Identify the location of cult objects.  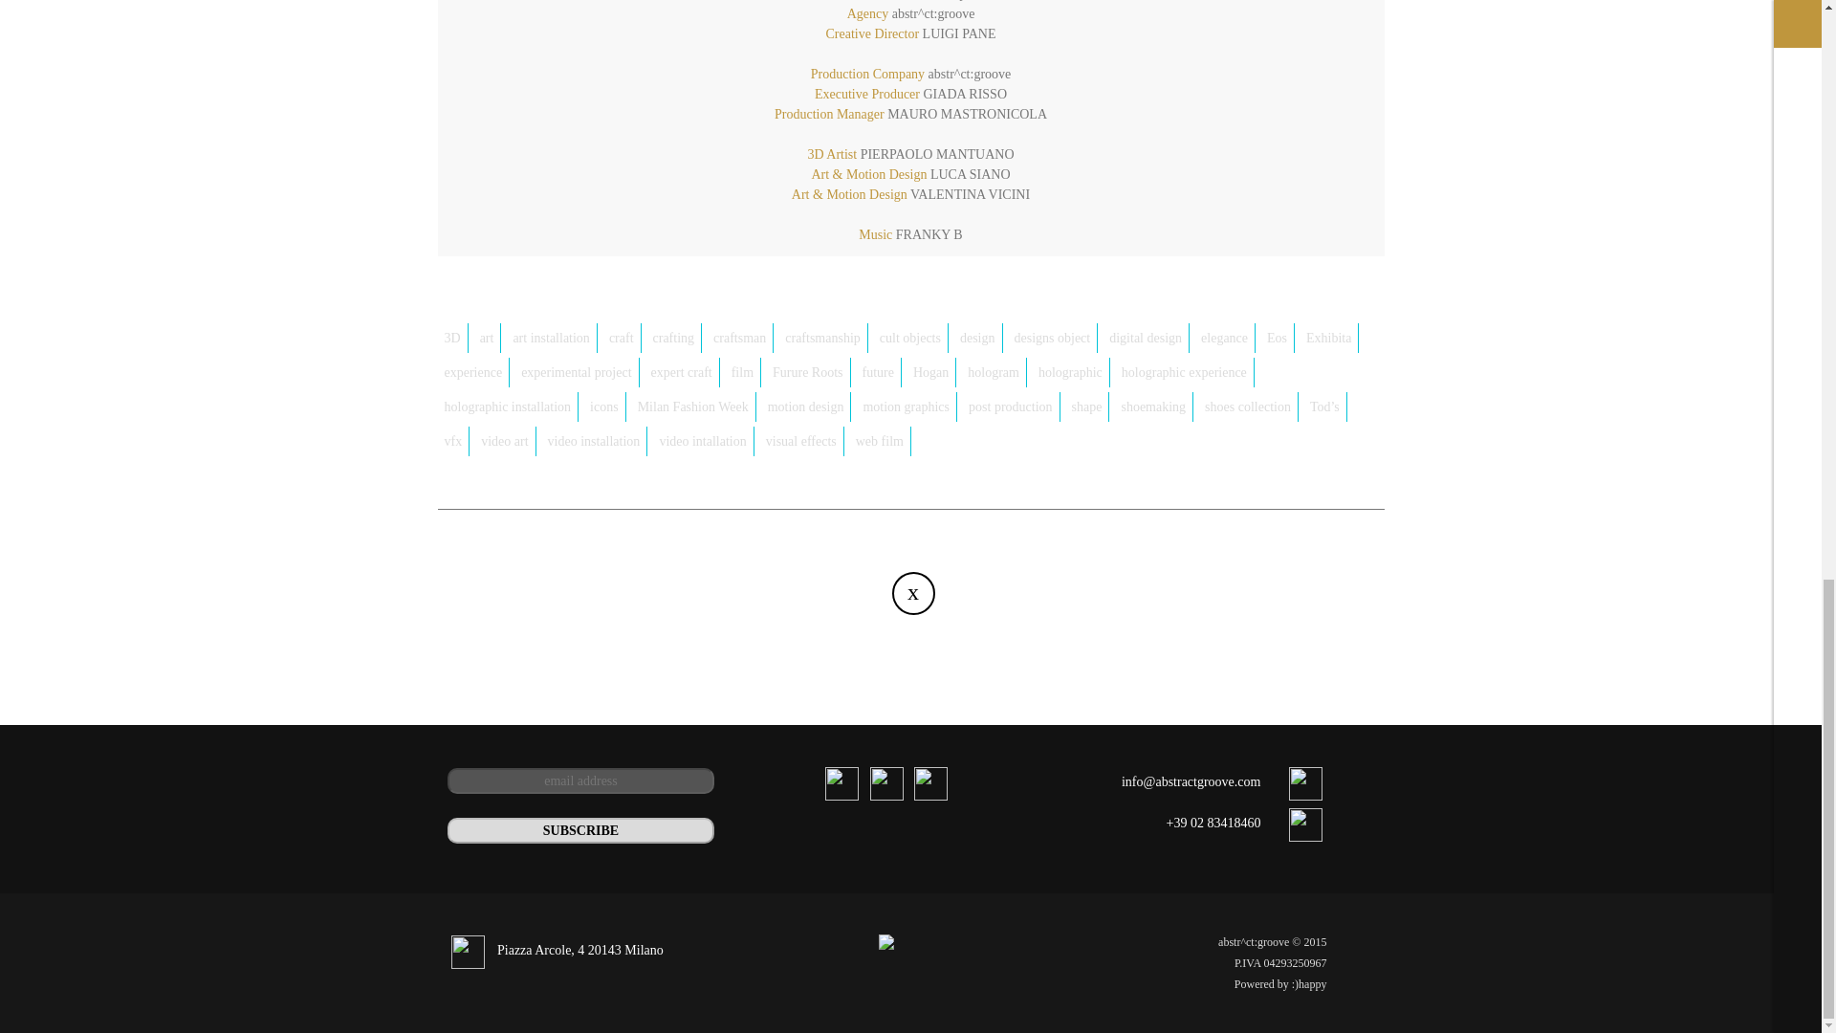
(910, 339).